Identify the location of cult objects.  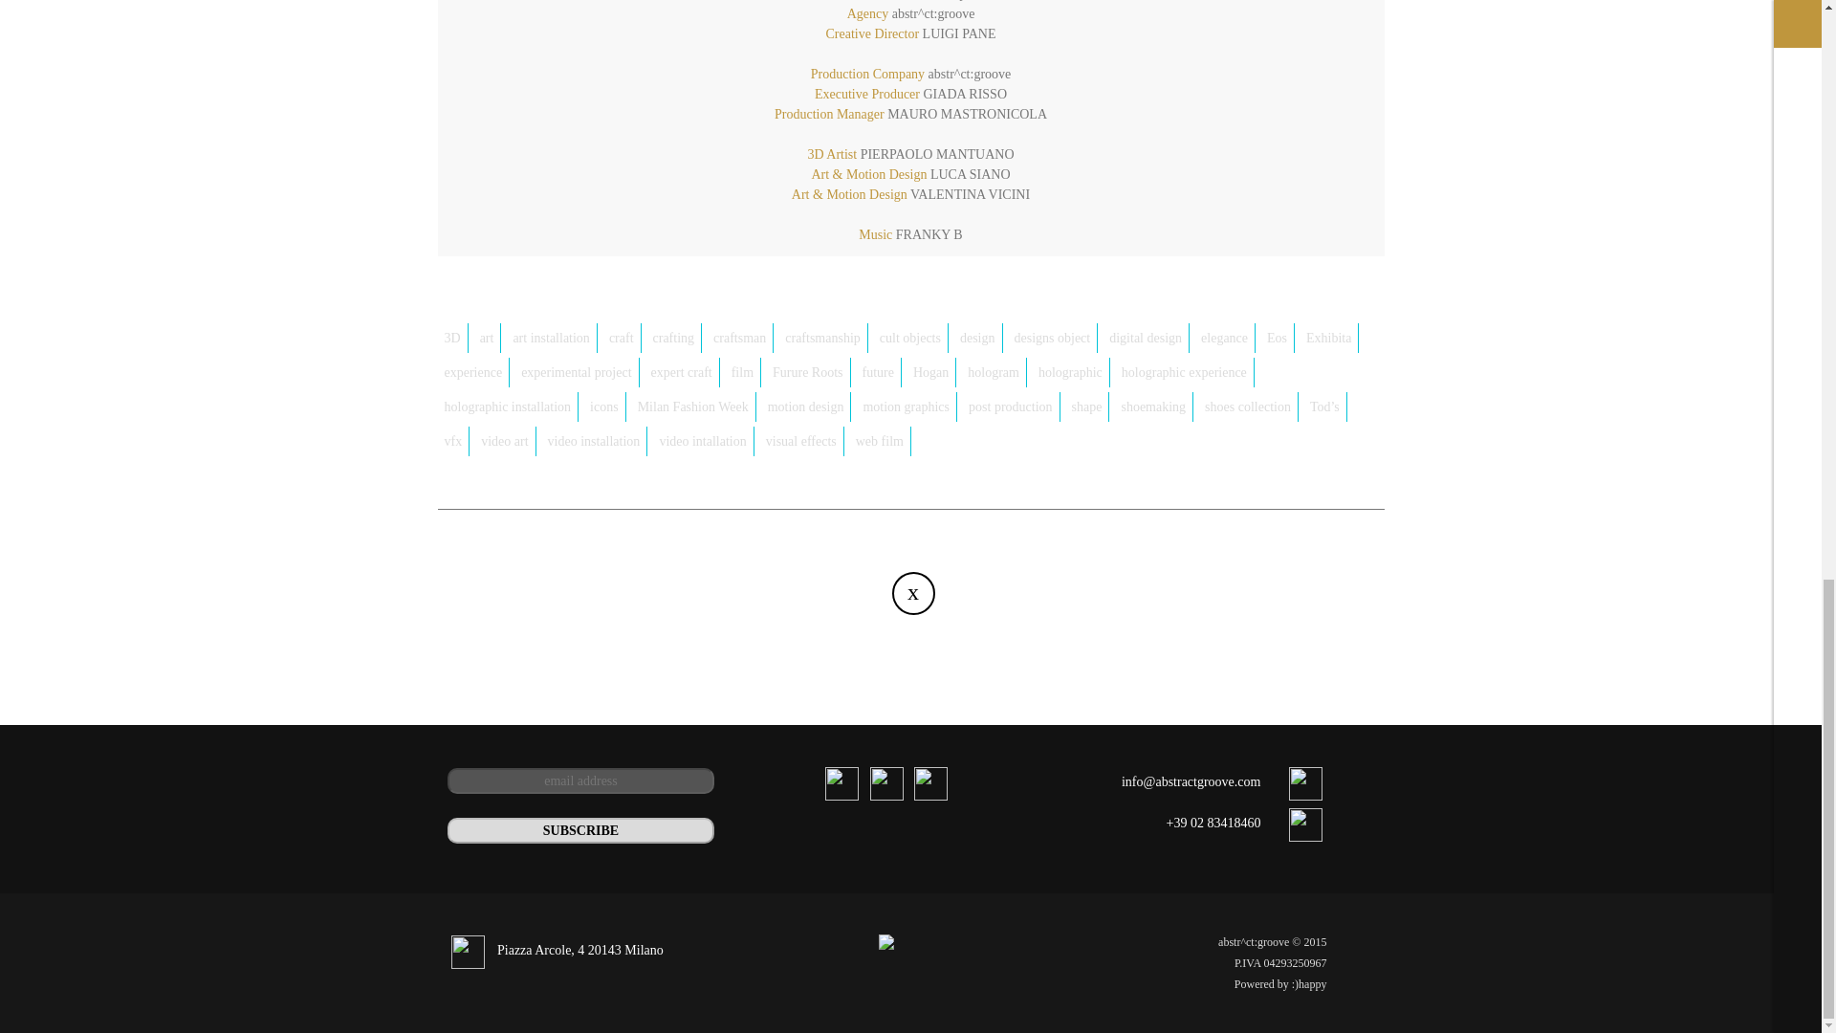
(910, 339).